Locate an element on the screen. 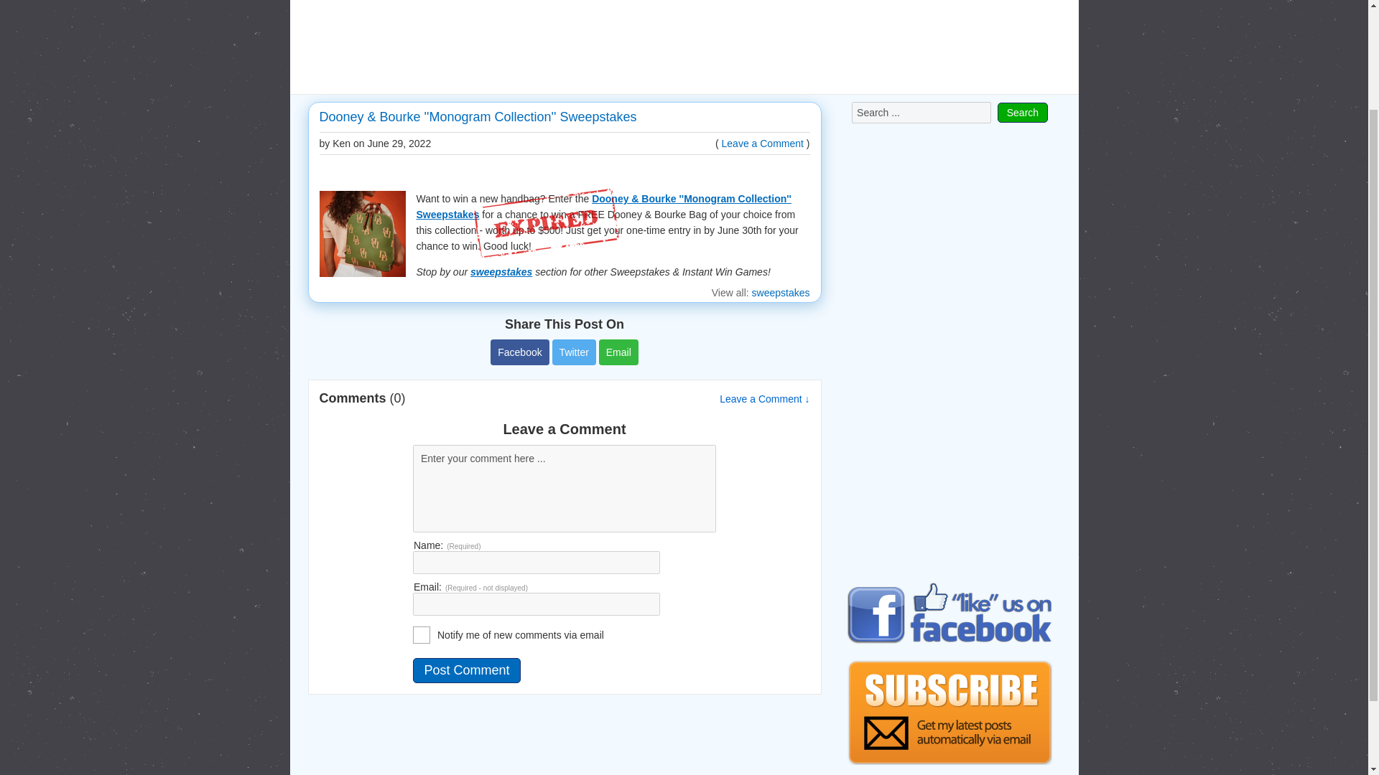  Email is located at coordinates (618, 352).